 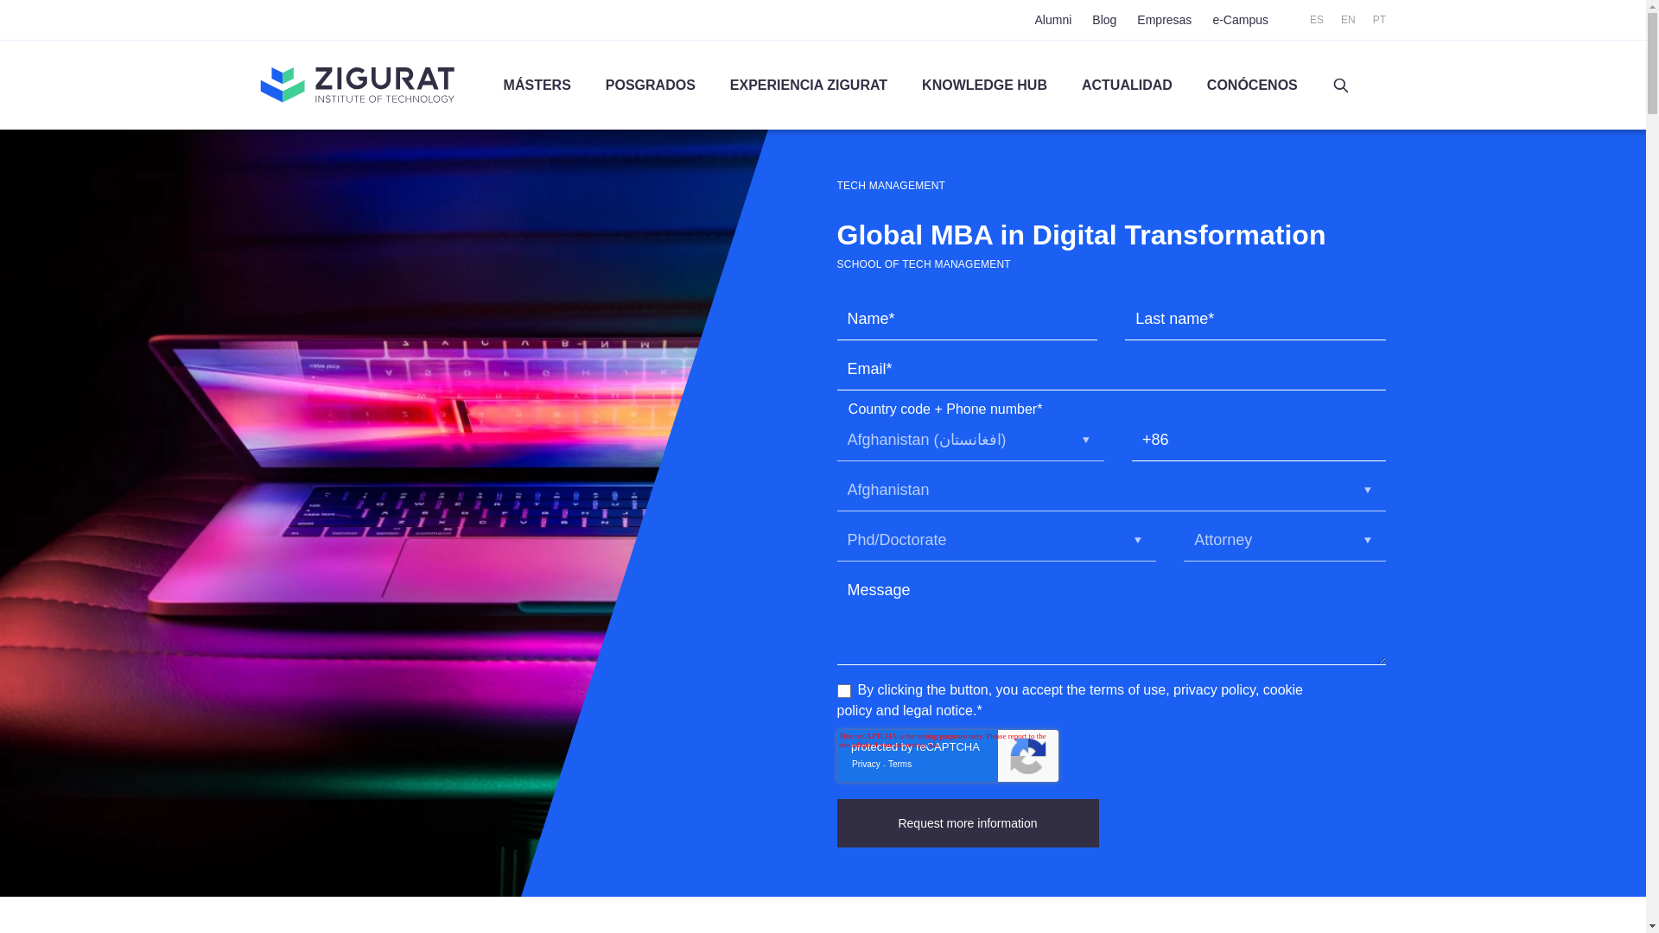 What do you see at coordinates (1163, 20) in the screenshot?
I see `Empresas` at bounding box center [1163, 20].